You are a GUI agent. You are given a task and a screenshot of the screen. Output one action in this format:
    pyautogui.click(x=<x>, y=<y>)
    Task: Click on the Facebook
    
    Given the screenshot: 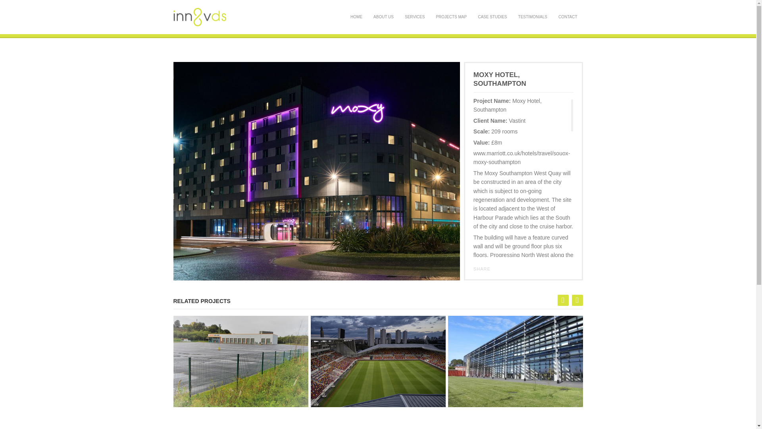 What is the action you would take?
    pyautogui.click(x=499, y=269)
    